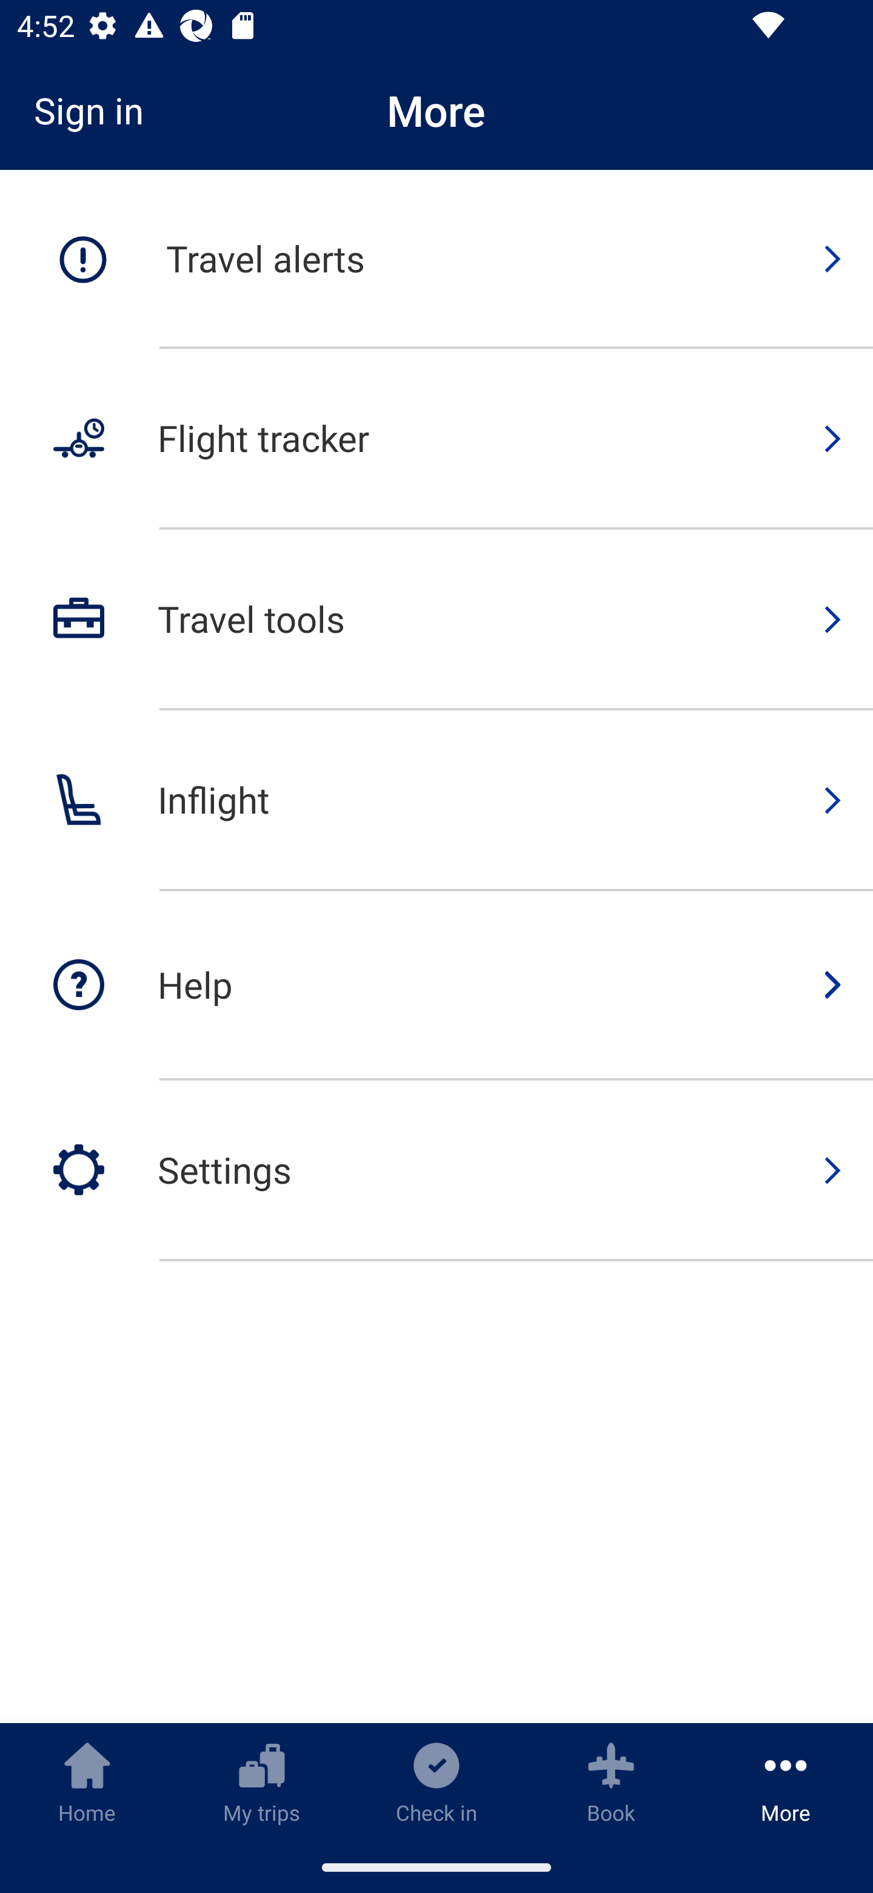 The height and width of the screenshot is (1893, 873). Describe the element at coordinates (97, 110) in the screenshot. I see `Sign in` at that location.